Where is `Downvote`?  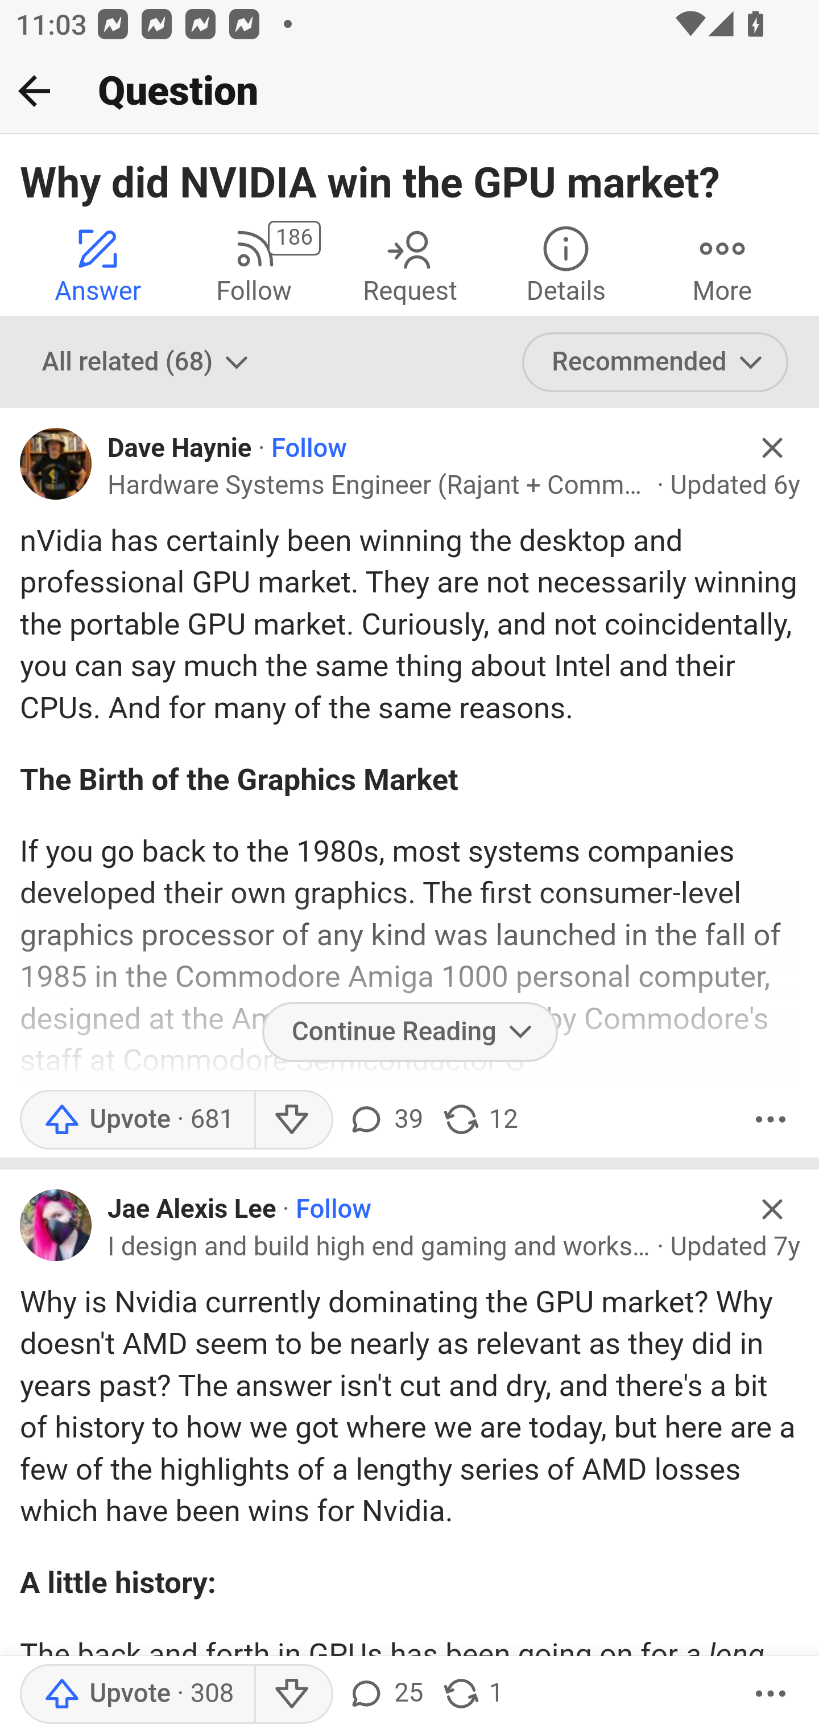 Downvote is located at coordinates (293, 1694).